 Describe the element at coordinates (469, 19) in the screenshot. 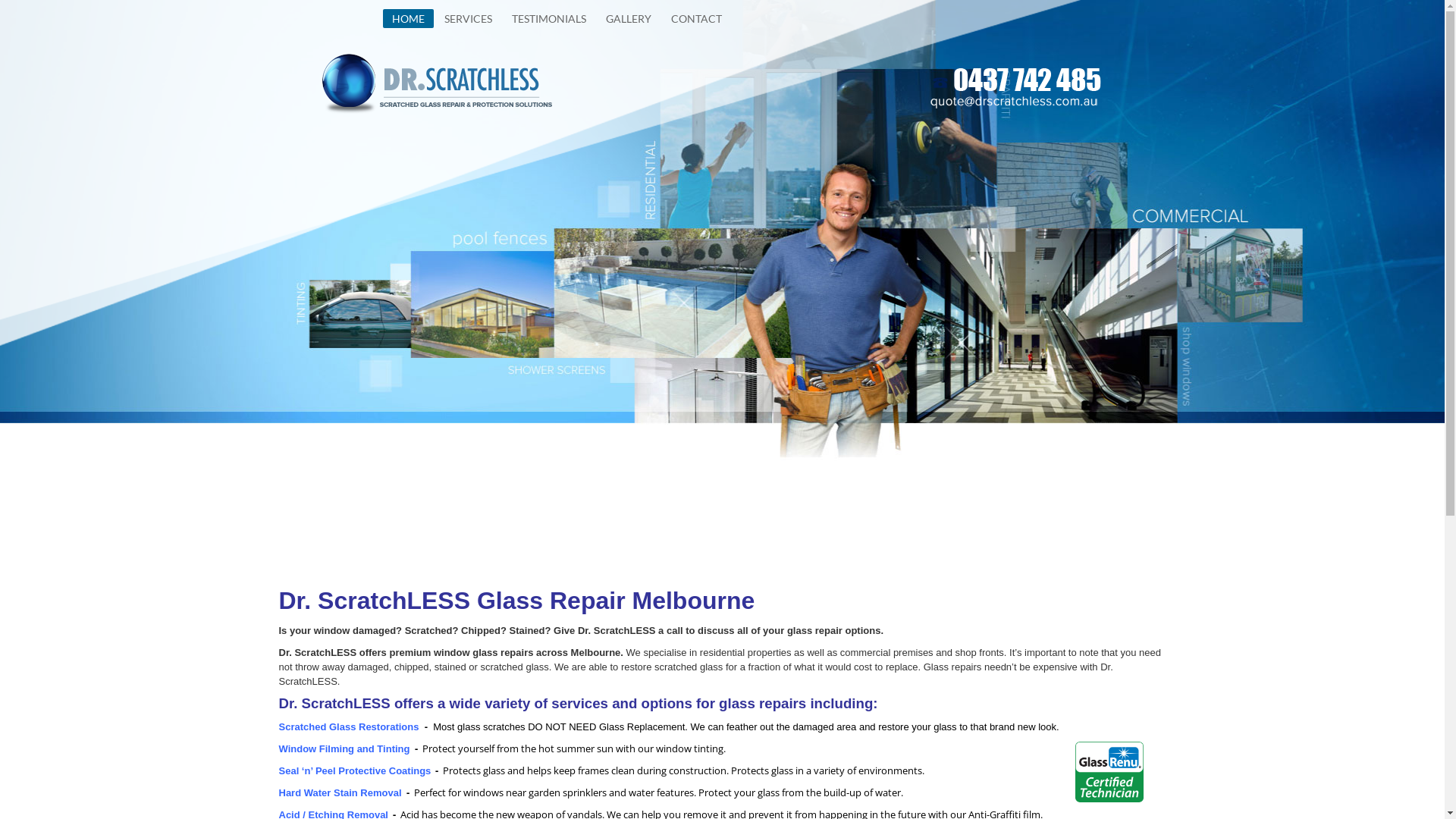

I see `SERVICES` at that location.